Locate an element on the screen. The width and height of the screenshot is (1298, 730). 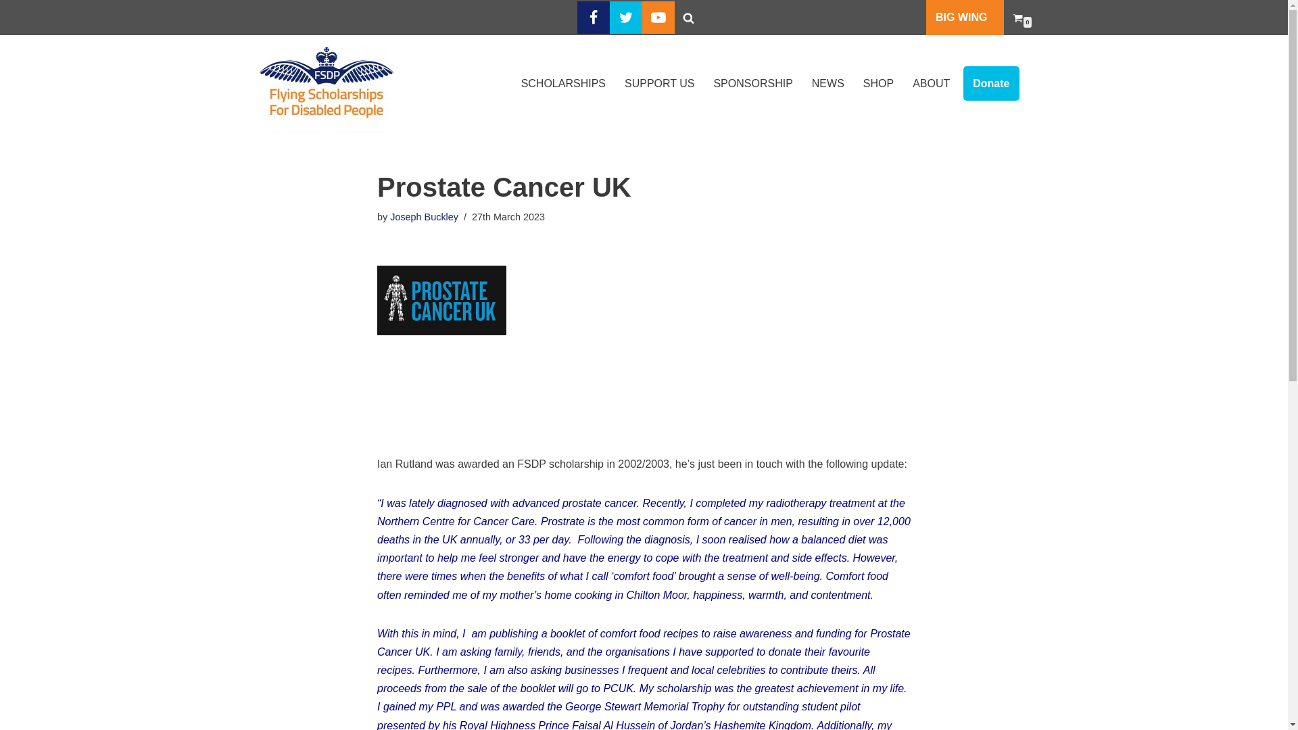
SCHOLARSHIPS is located at coordinates (564, 84).